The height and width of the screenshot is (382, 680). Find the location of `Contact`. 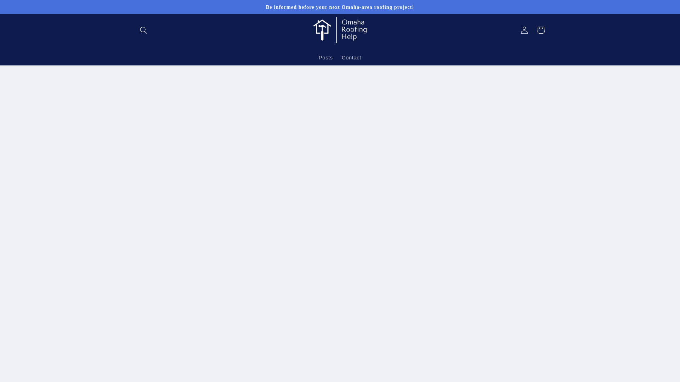

Contact is located at coordinates (351, 57).